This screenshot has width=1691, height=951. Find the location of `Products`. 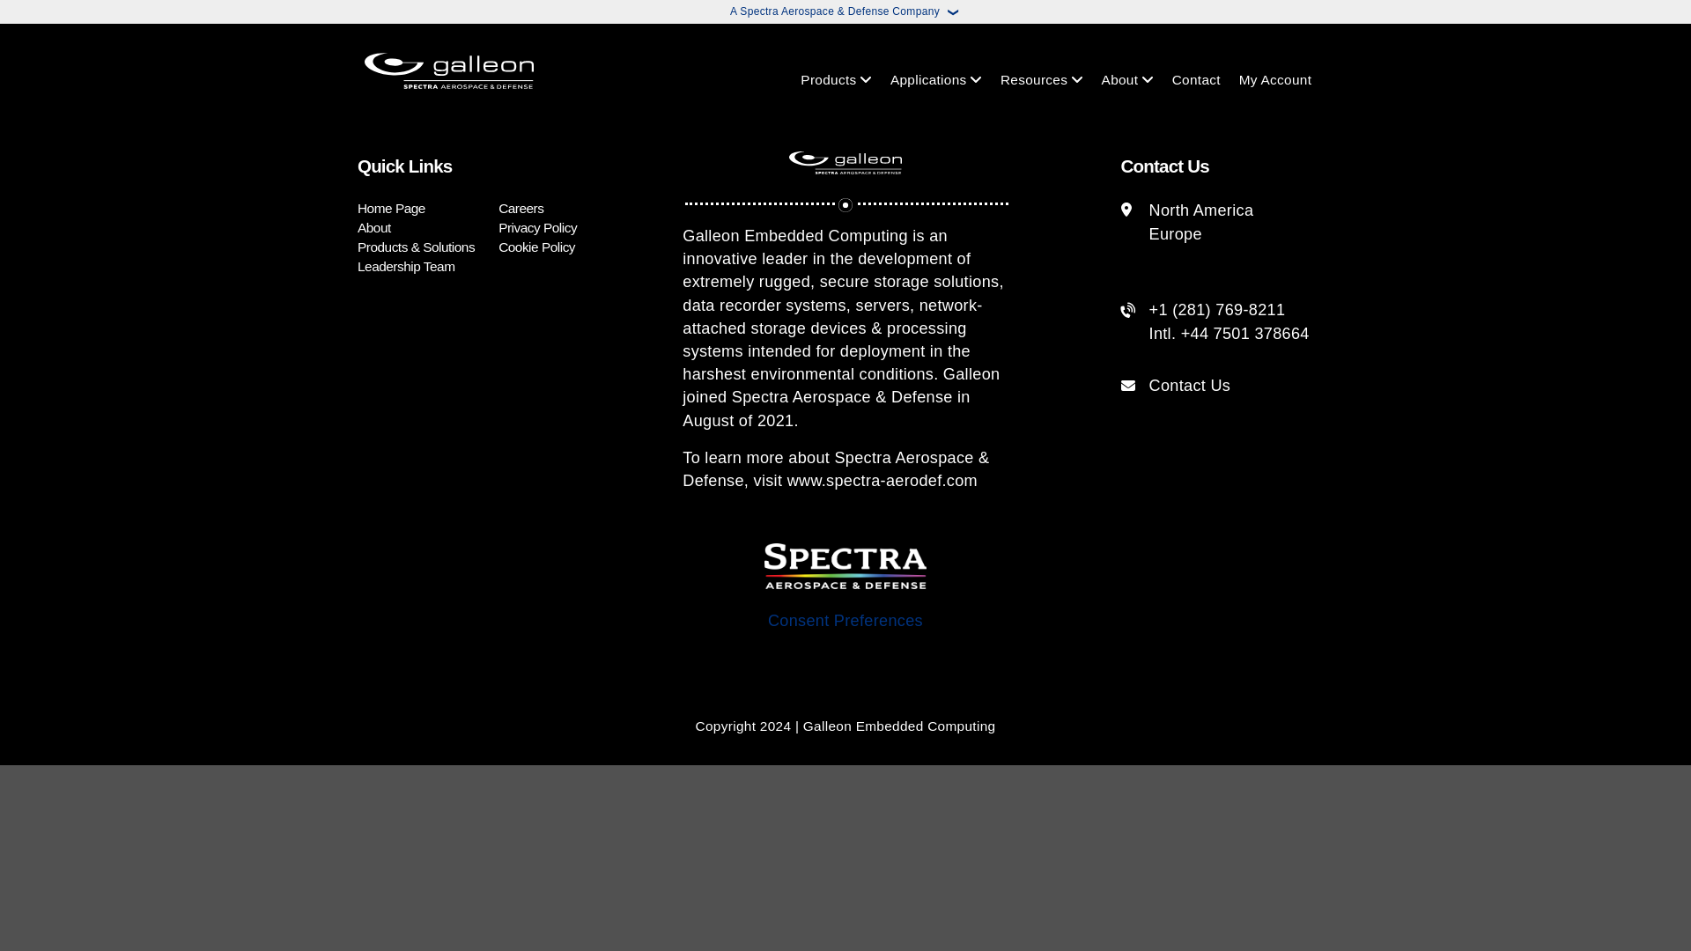

Products is located at coordinates (828, 79).